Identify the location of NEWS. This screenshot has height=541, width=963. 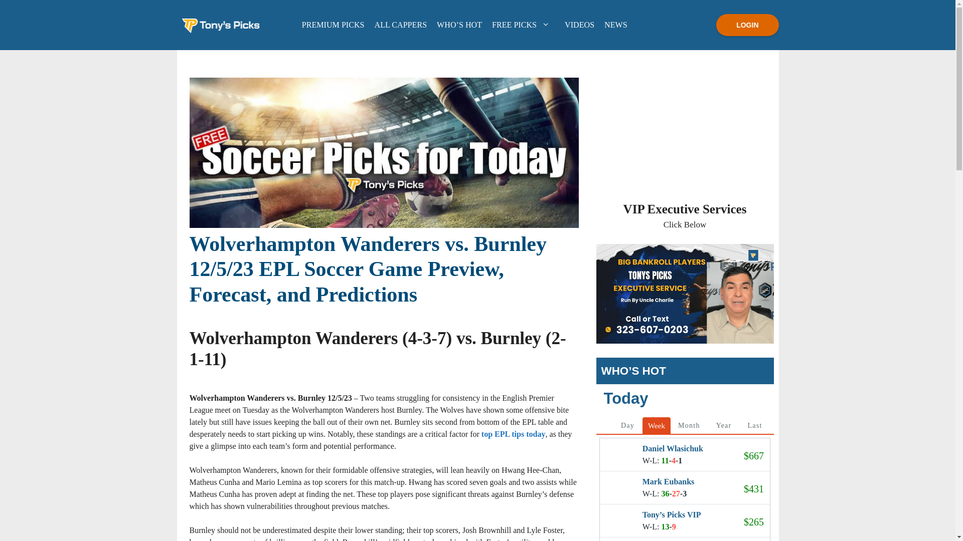
(616, 24).